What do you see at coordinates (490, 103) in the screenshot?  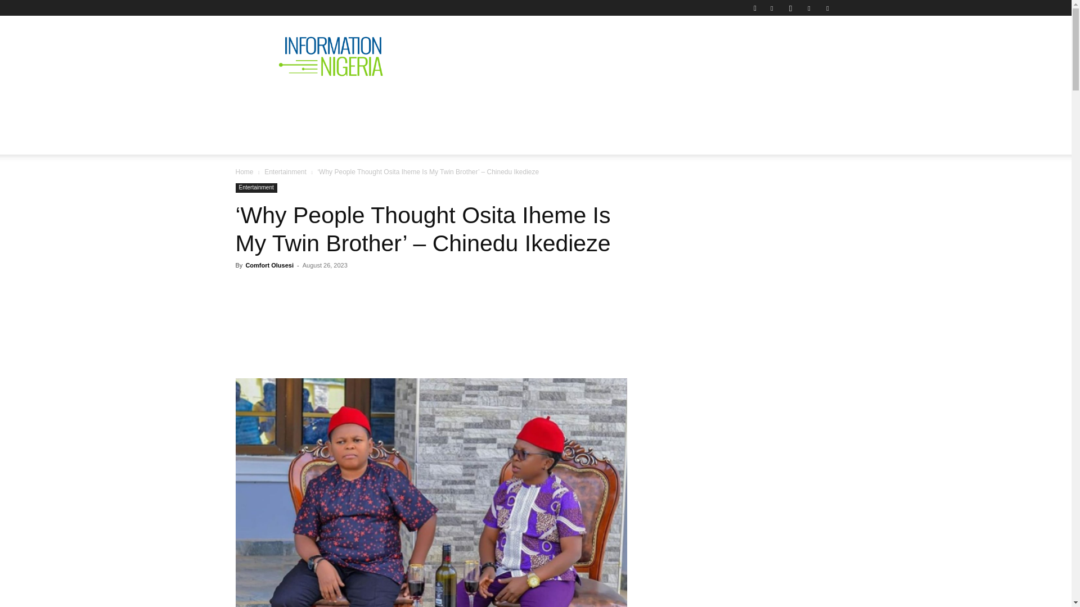 I see `SPECIAL REPORTS` at bounding box center [490, 103].